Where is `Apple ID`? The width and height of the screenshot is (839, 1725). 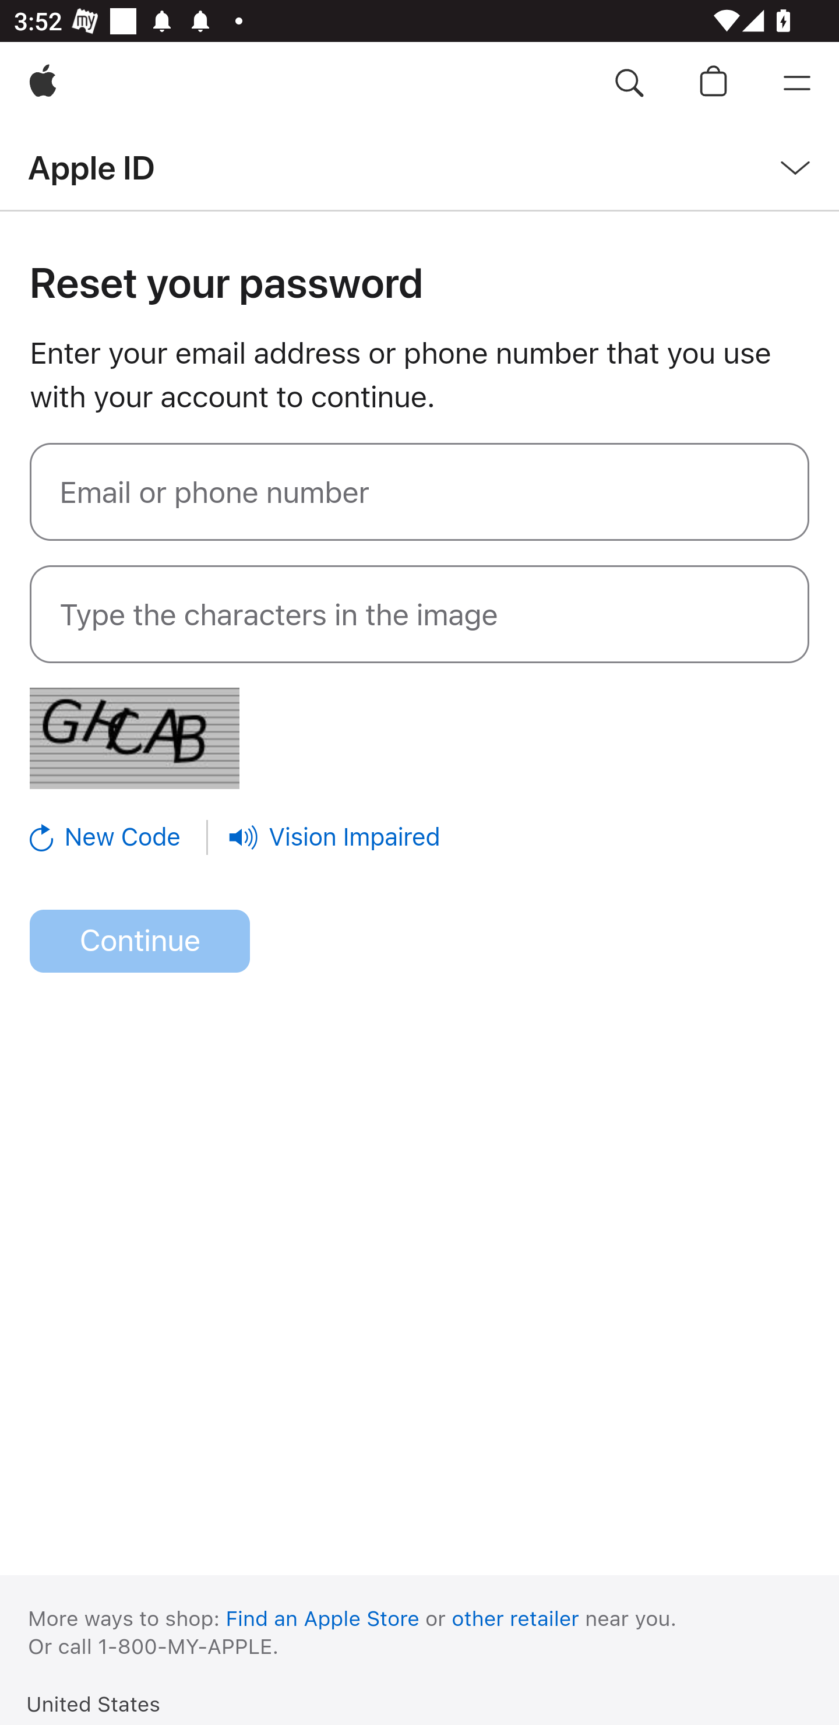
Apple ID is located at coordinates (91, 167).